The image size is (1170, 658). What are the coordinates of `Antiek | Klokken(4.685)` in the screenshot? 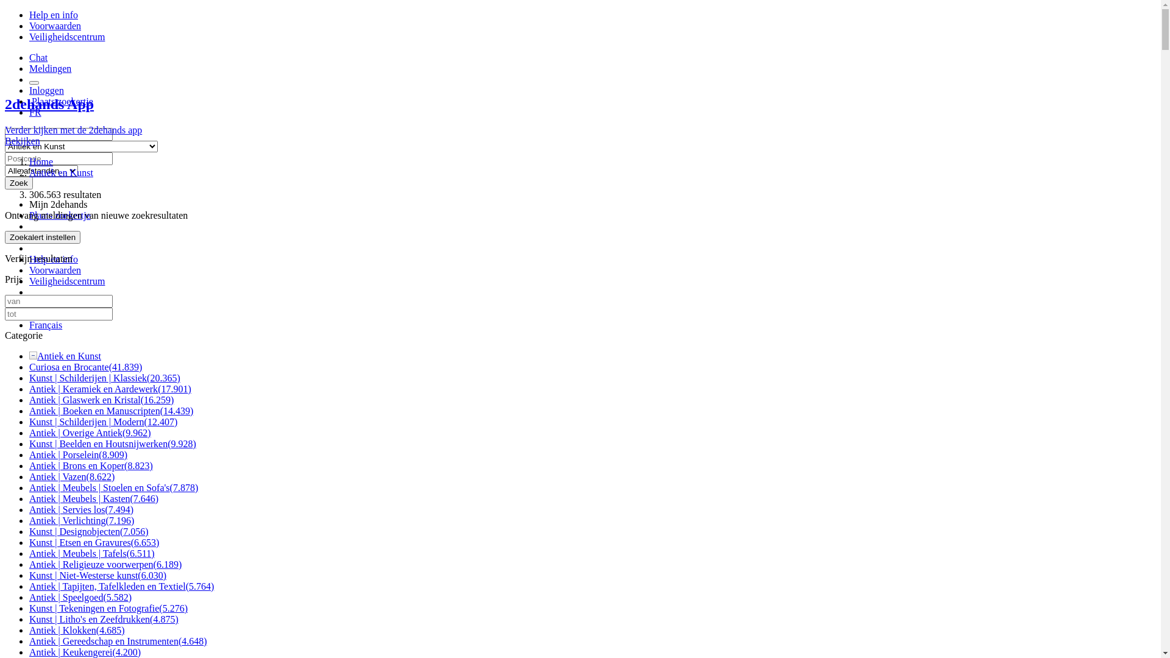 It's located at (77, 630).